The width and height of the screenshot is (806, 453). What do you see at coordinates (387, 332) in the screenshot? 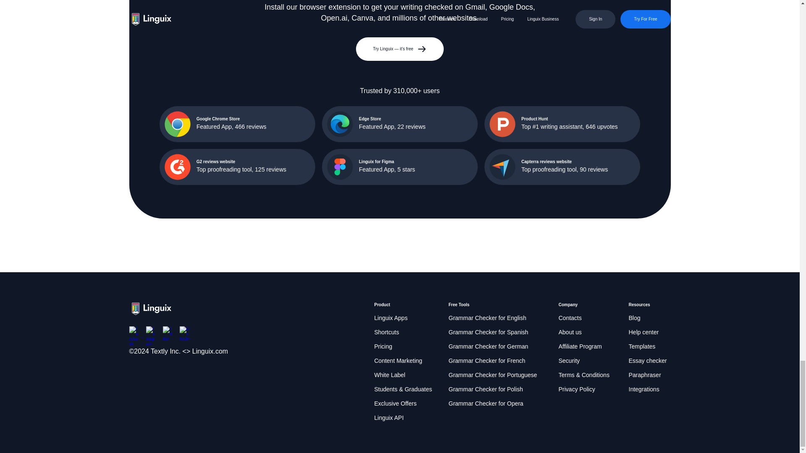
I see `Shortcuts` at bounding box center [387, 332].